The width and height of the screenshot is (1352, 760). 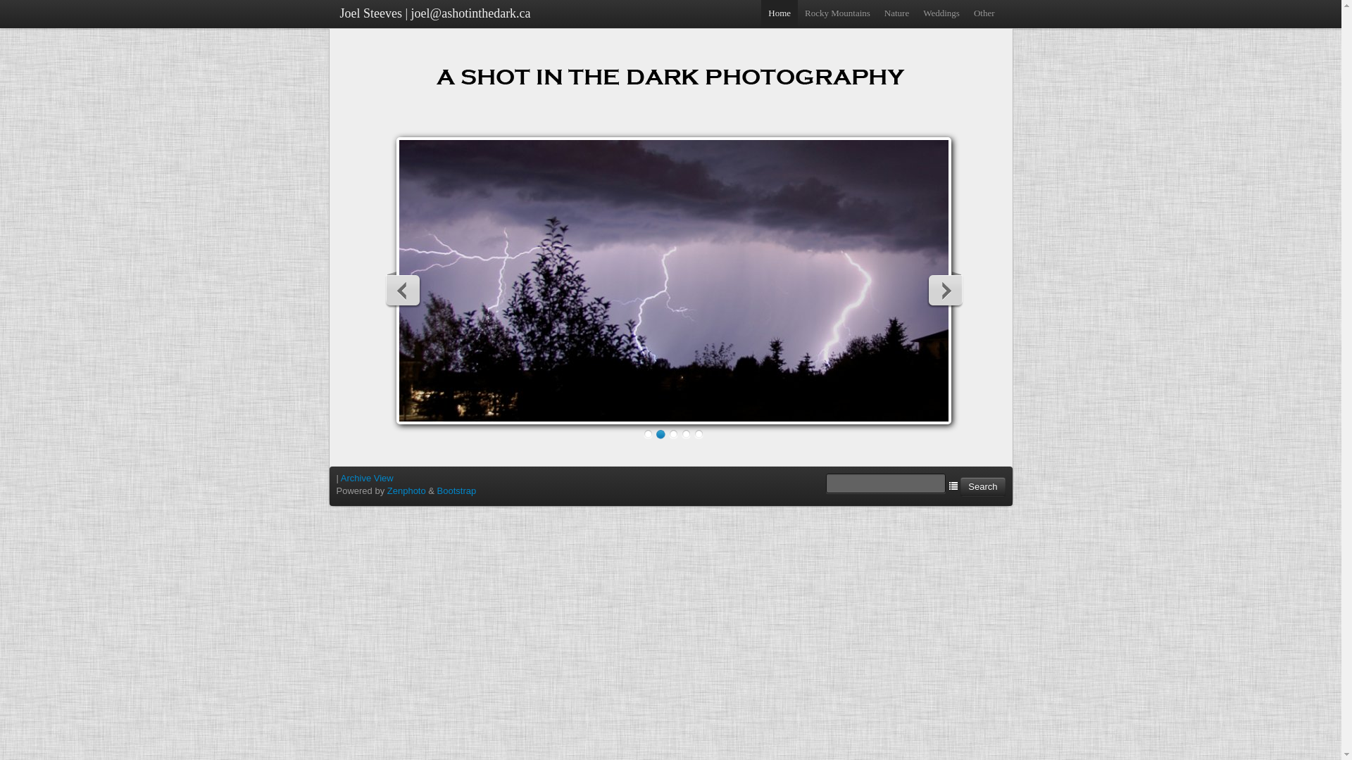 What do you see at coordinates (897, 13) in the screenshot?
I see `Nature` at bounding box center [897, 13].